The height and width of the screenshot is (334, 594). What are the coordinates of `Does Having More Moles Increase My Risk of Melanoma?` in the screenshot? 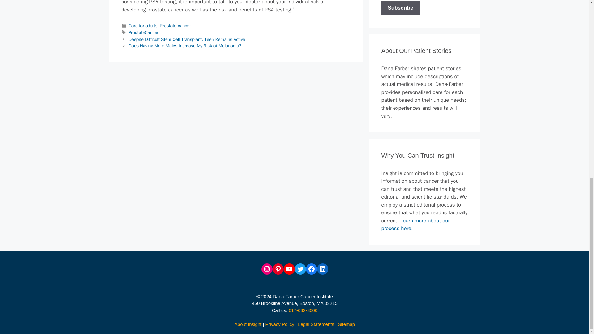 It's located at (185, 46).